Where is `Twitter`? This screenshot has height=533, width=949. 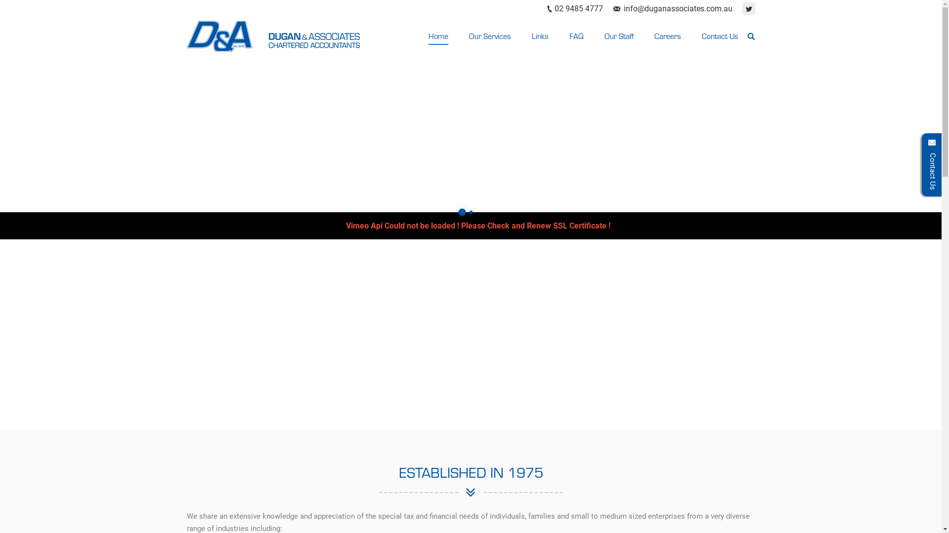 Twitter is located at coordinates (749, 9).